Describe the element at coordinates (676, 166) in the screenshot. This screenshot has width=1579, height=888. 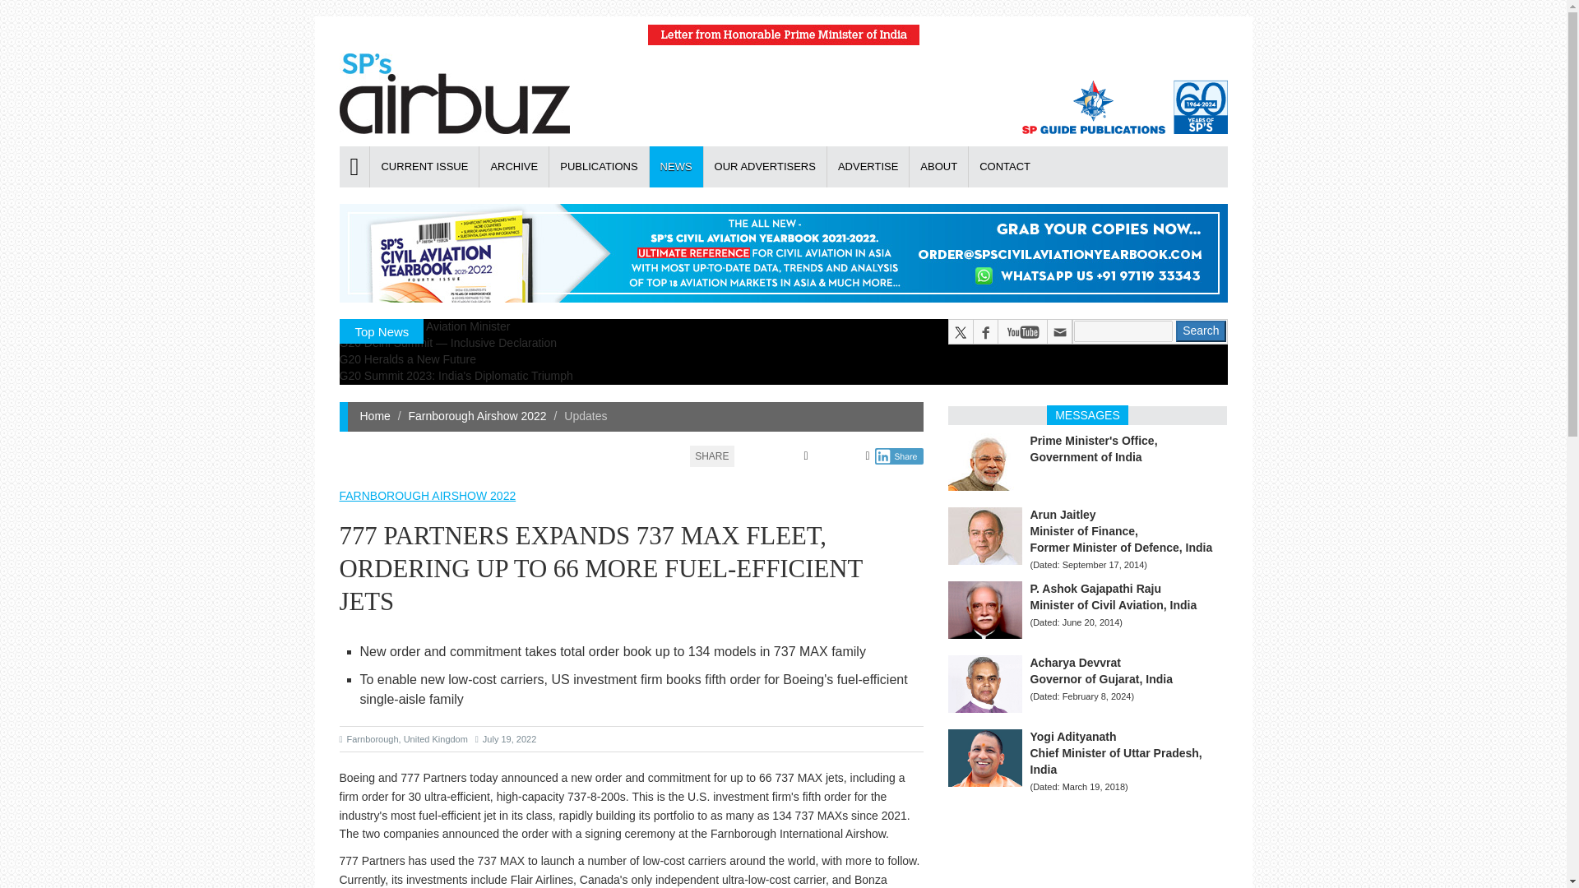
I see `NEWS` at that location.